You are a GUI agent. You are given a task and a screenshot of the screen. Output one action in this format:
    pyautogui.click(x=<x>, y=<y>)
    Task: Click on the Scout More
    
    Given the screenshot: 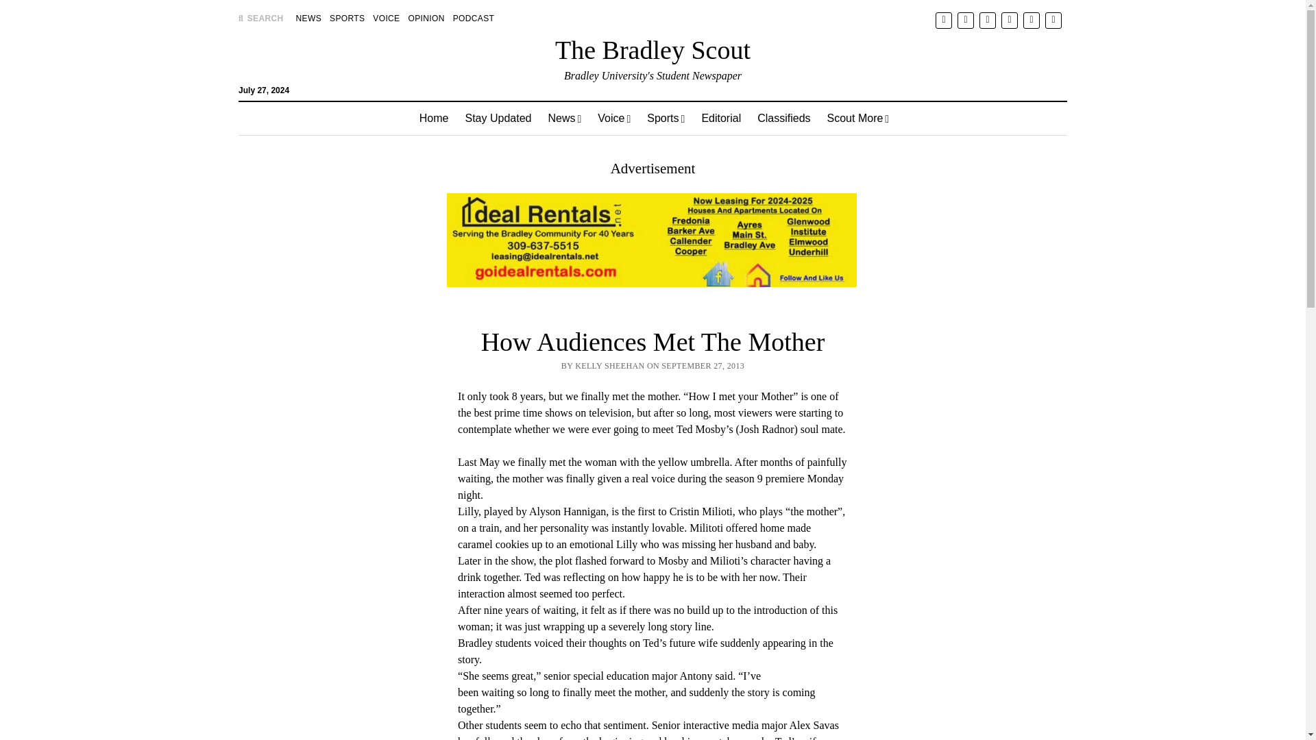 What is the action you would take?
    pyautogui.click(x=858, y=118)
    